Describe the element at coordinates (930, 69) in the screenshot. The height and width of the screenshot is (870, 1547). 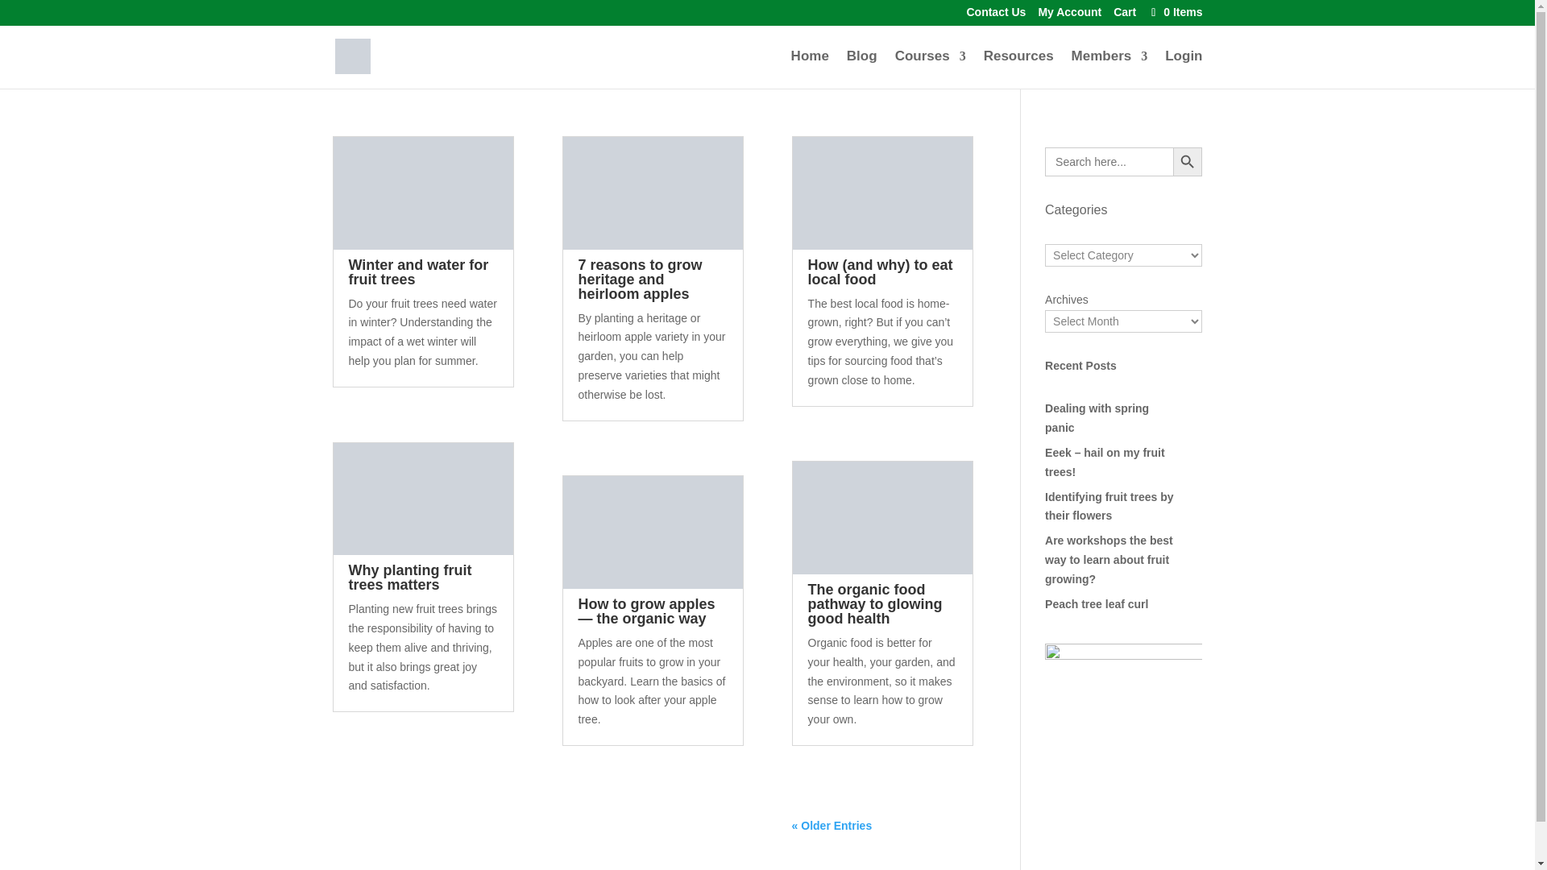
I see `Courses` at that location.